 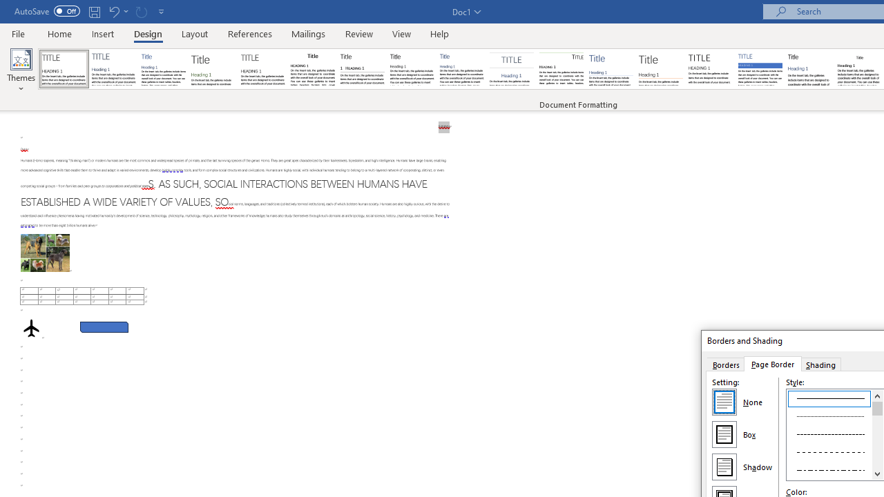 What do you see at coordinates (45, 253) in the screenshot?
I see `Morphological variation in six dogs` at bounding box center [45, 253].